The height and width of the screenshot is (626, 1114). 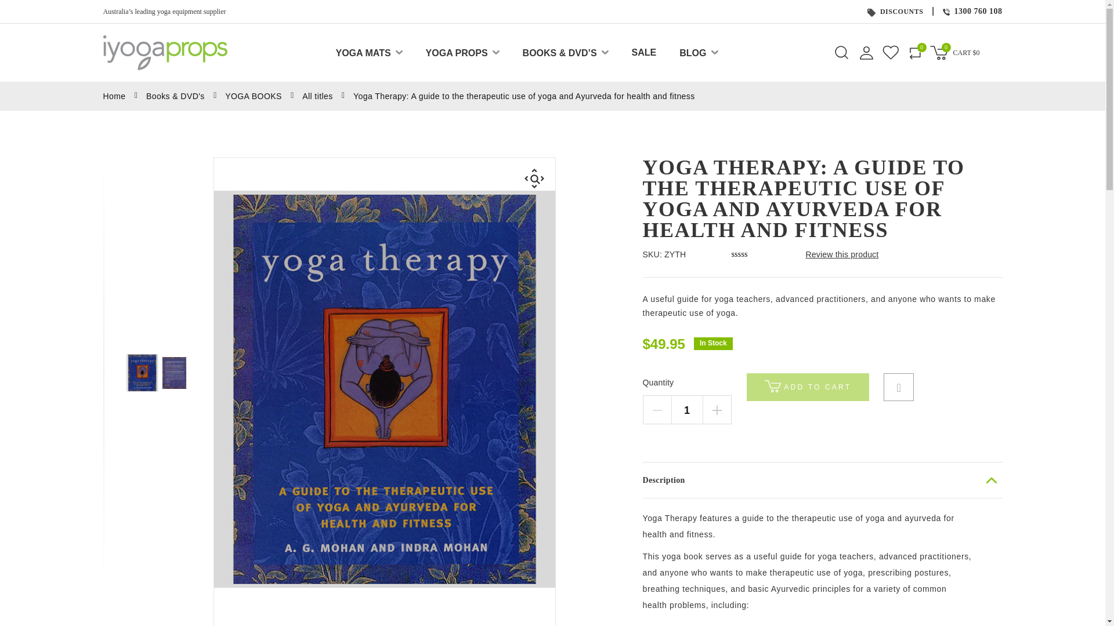 I want to click on Discounts, so click(x=871, y=13).